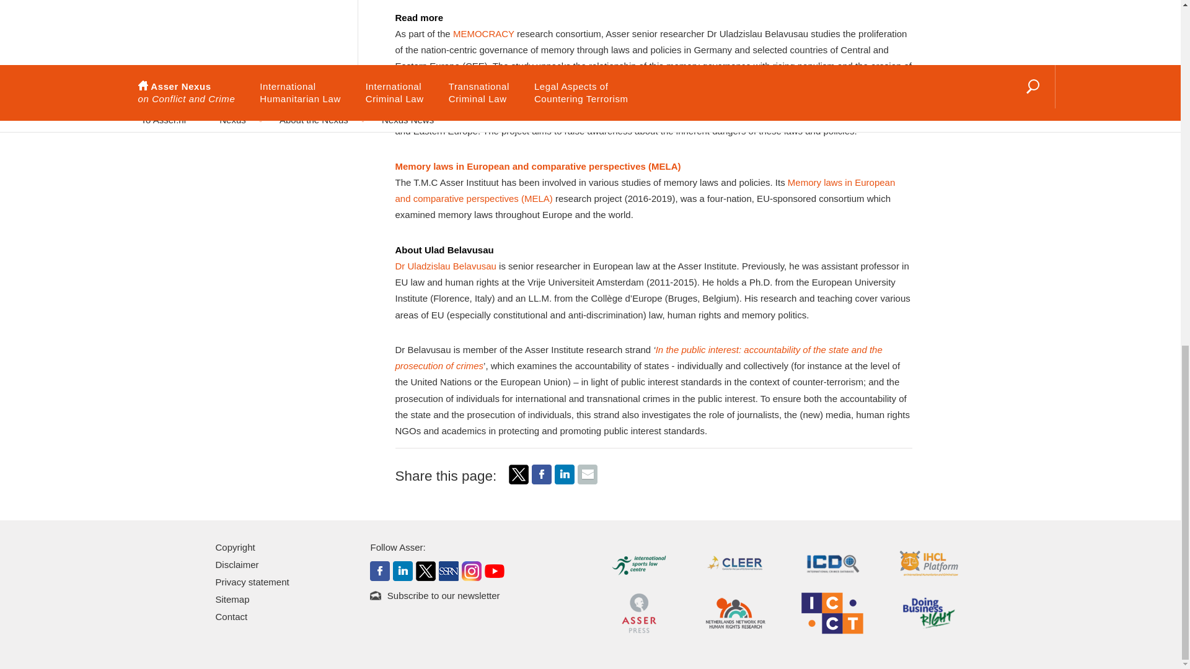  I want to click on LinkedIn, so click(564, 474).